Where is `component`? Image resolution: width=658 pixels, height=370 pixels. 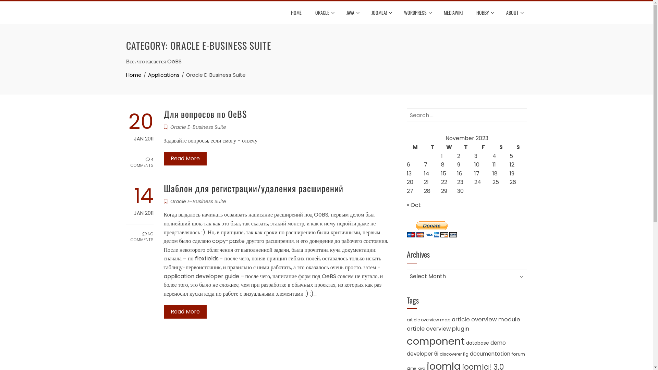
component is located at coordinates (435, 341).